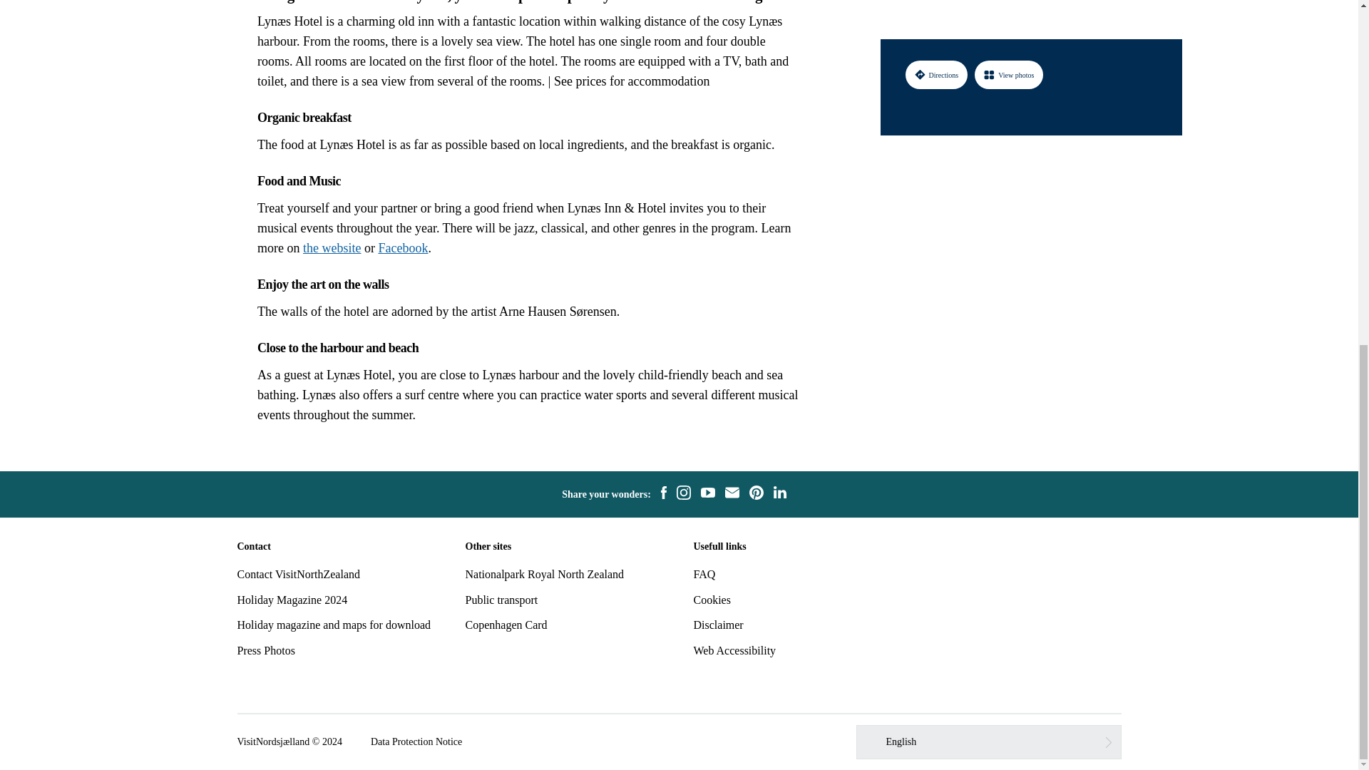  I want to click on Cookies, so click(711, 599).